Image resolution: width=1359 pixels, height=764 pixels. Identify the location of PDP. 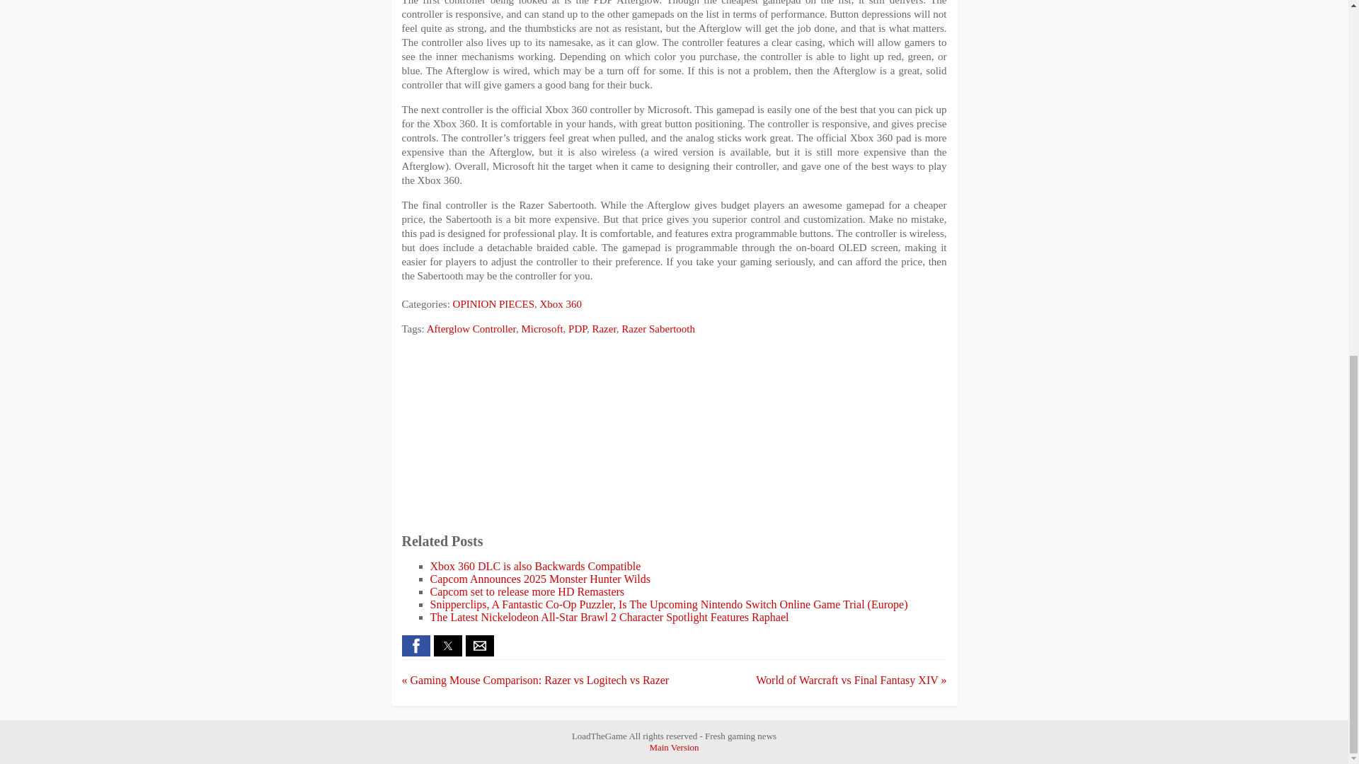
(578, 328).